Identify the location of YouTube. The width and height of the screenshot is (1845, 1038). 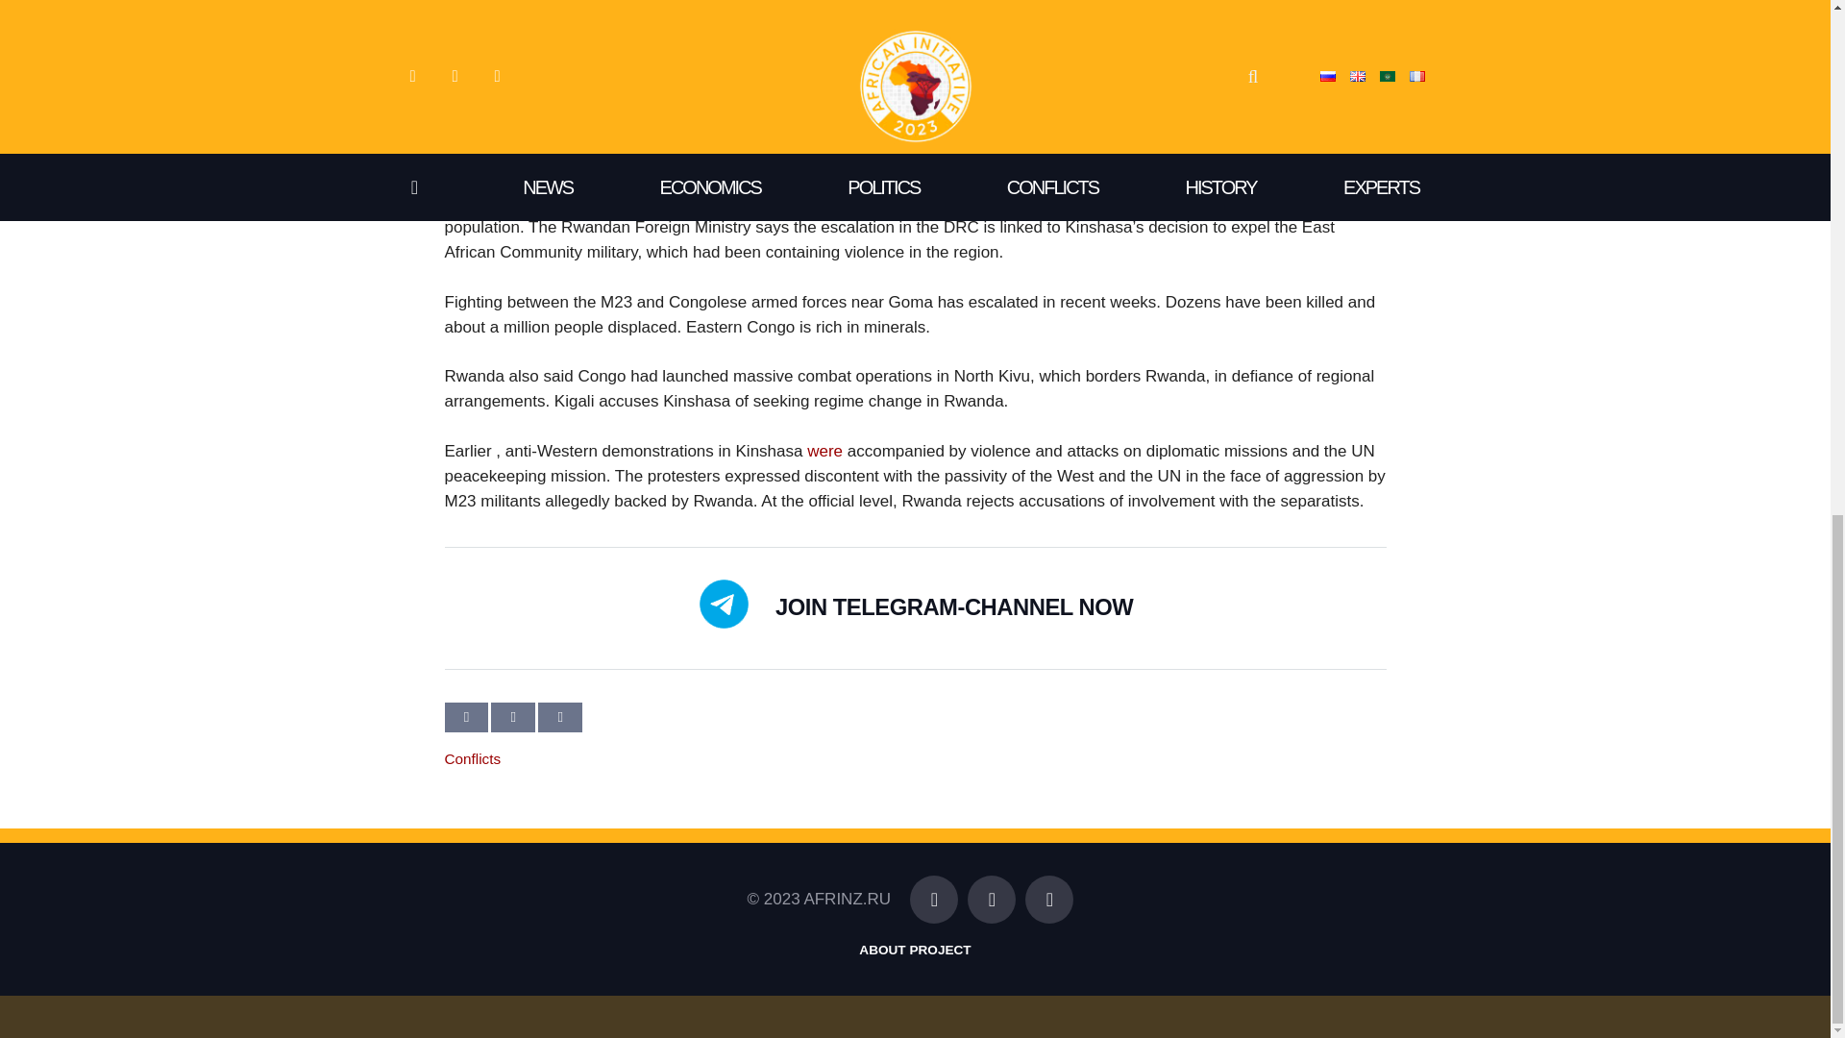
(1049, 900).